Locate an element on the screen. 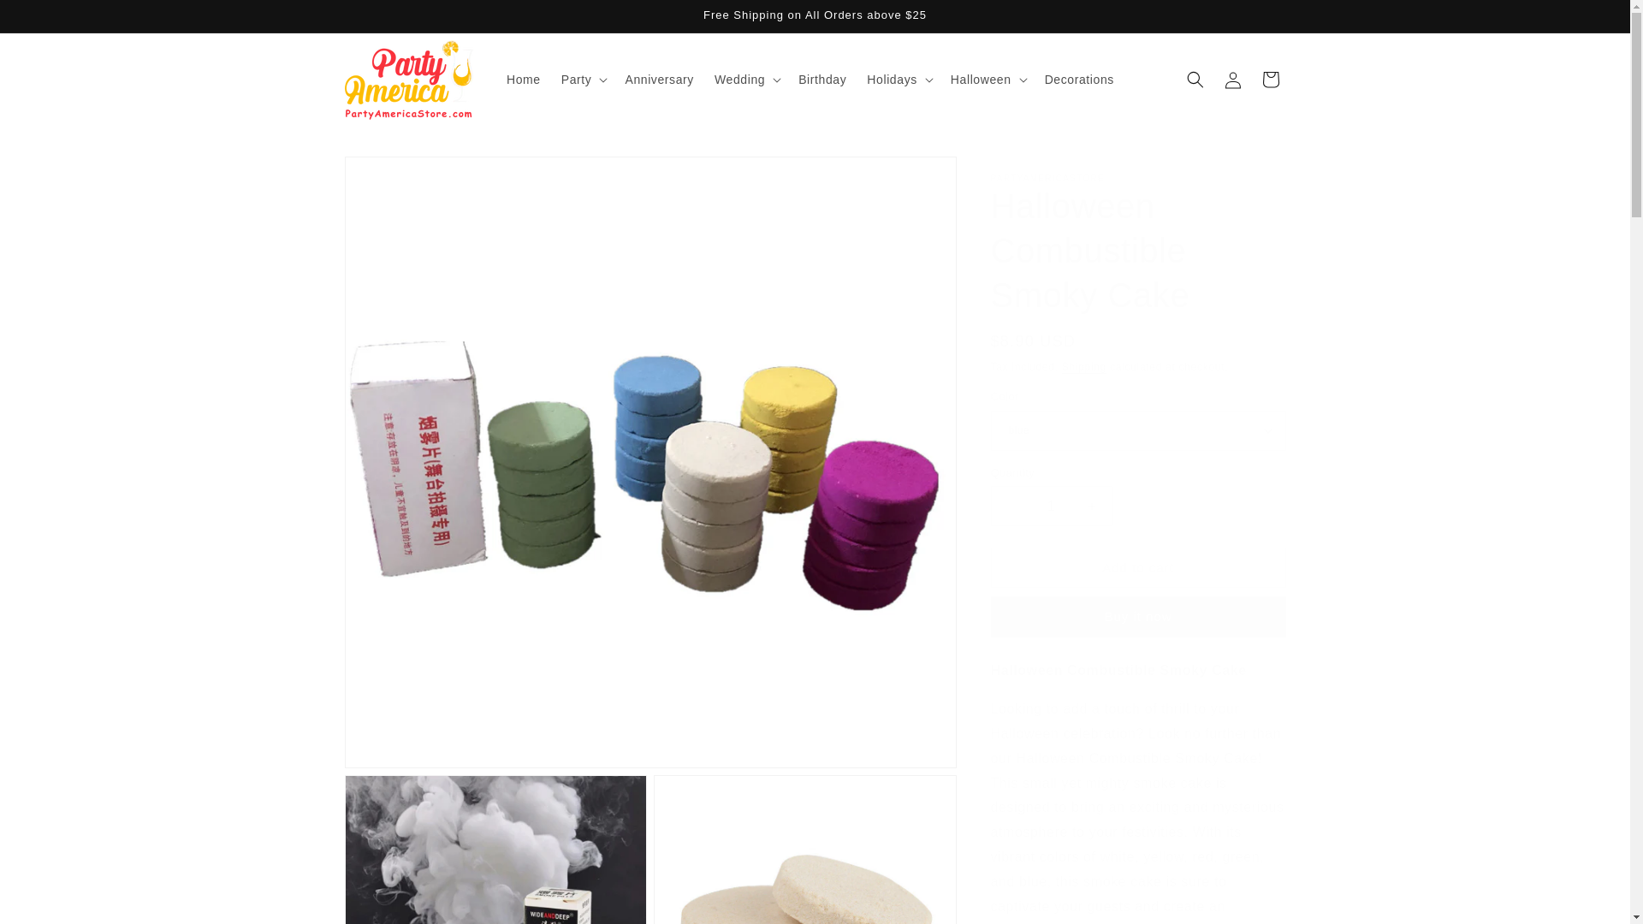  Open media 2 in modal is located at coordinates (495, 850).